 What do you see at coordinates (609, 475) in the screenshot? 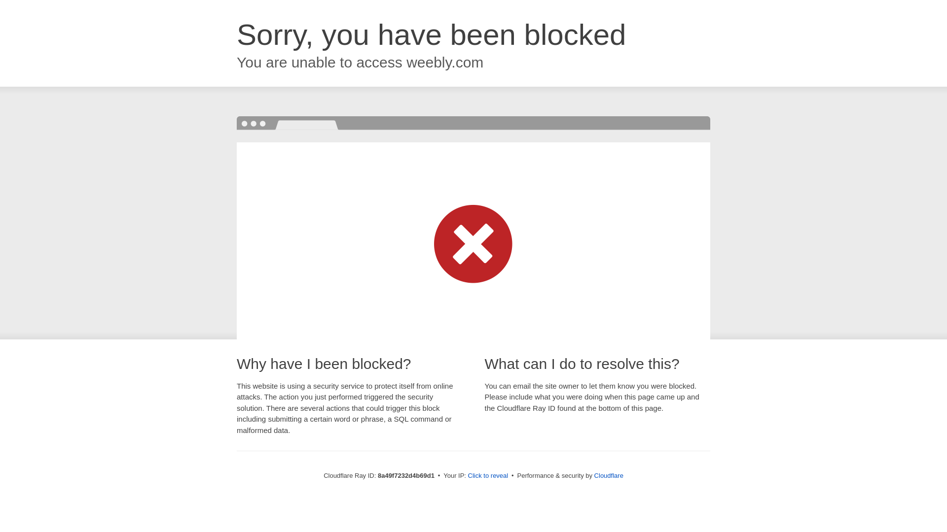
I see `Cloudflare` at bounding box center [609, 475].